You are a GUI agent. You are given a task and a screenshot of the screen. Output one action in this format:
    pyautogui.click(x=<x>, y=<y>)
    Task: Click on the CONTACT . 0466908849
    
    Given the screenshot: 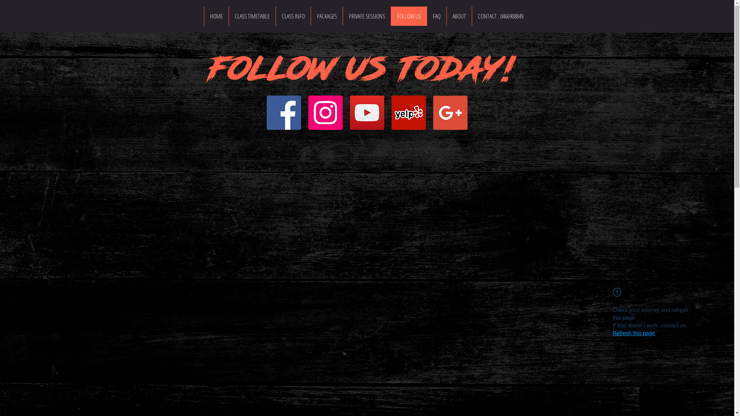 What is the action you would take?
    pyautogui.click(x=500, y=16)
    